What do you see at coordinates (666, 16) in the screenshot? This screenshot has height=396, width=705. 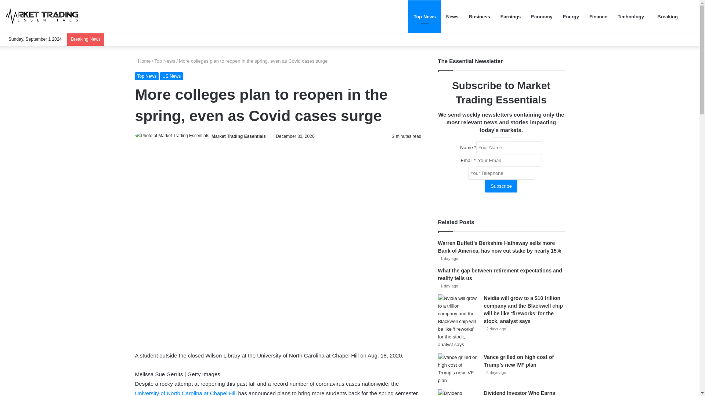 I see `Breaking` at bounding box center [666, 16].